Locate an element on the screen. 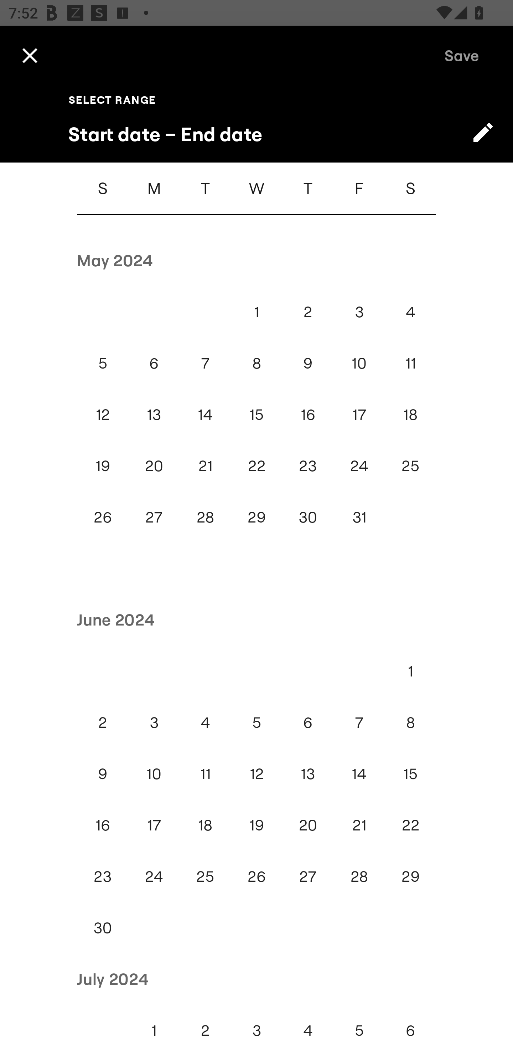  5 Wed, Jun 5 is located at coordinates (256, 722).